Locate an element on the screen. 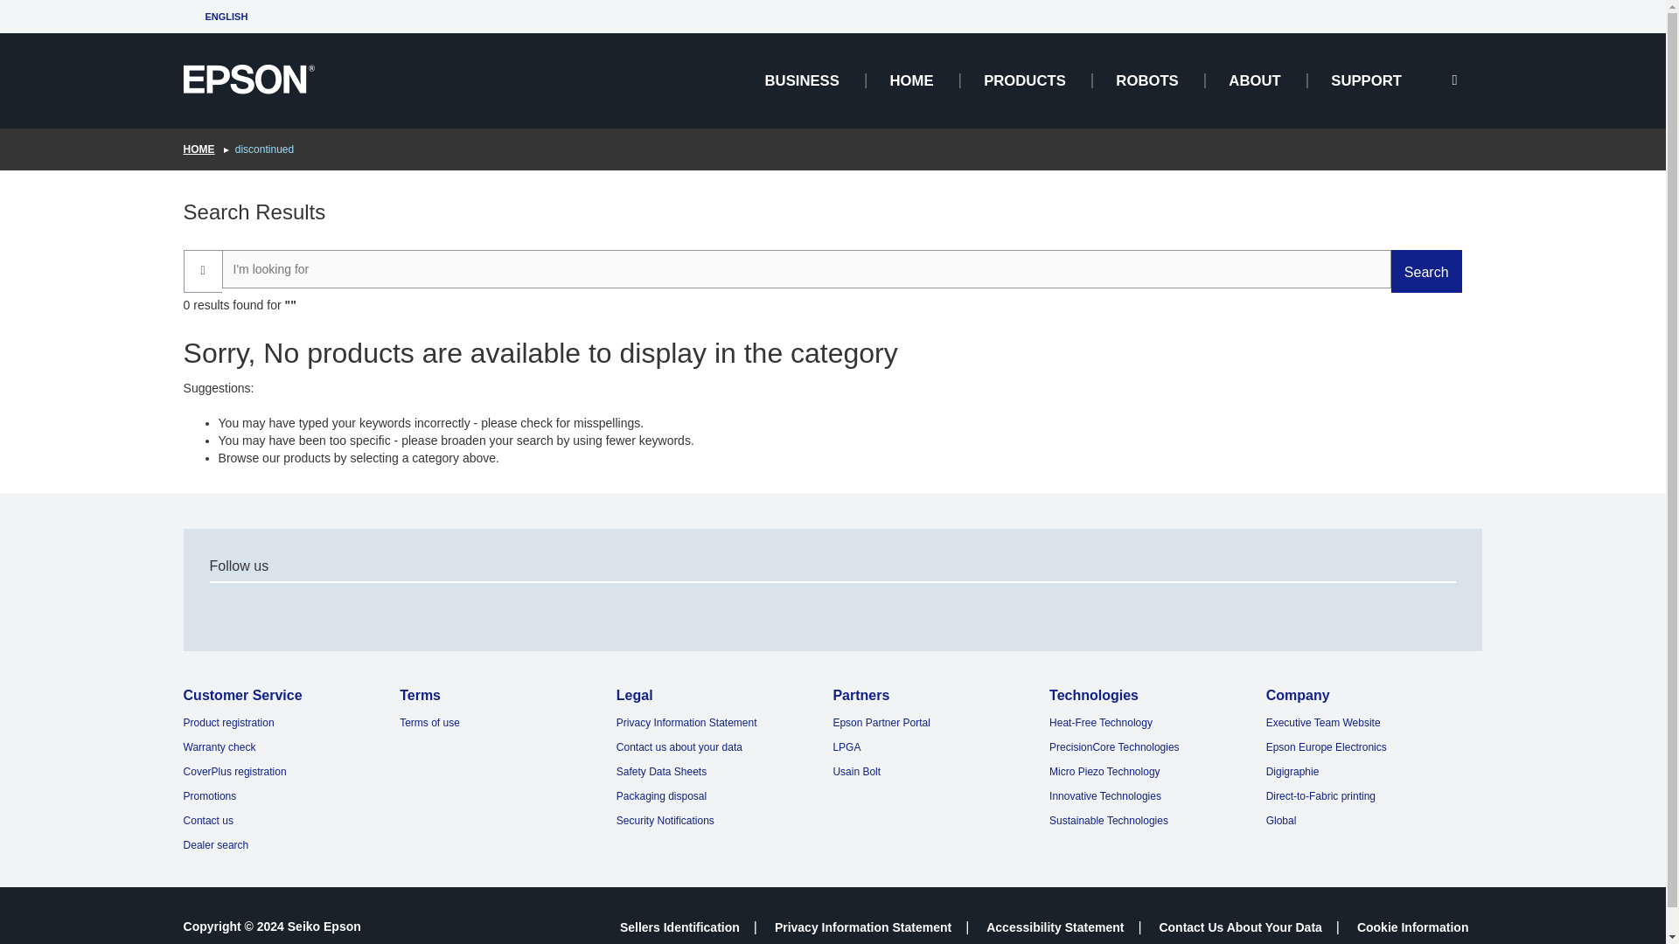 The image size is (1679, 944). BUSINESS is located at coordinates (802, 80).